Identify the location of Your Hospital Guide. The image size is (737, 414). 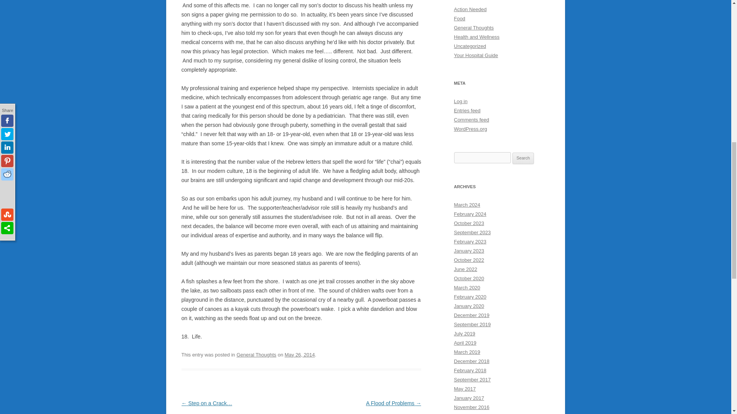
(476, 55).